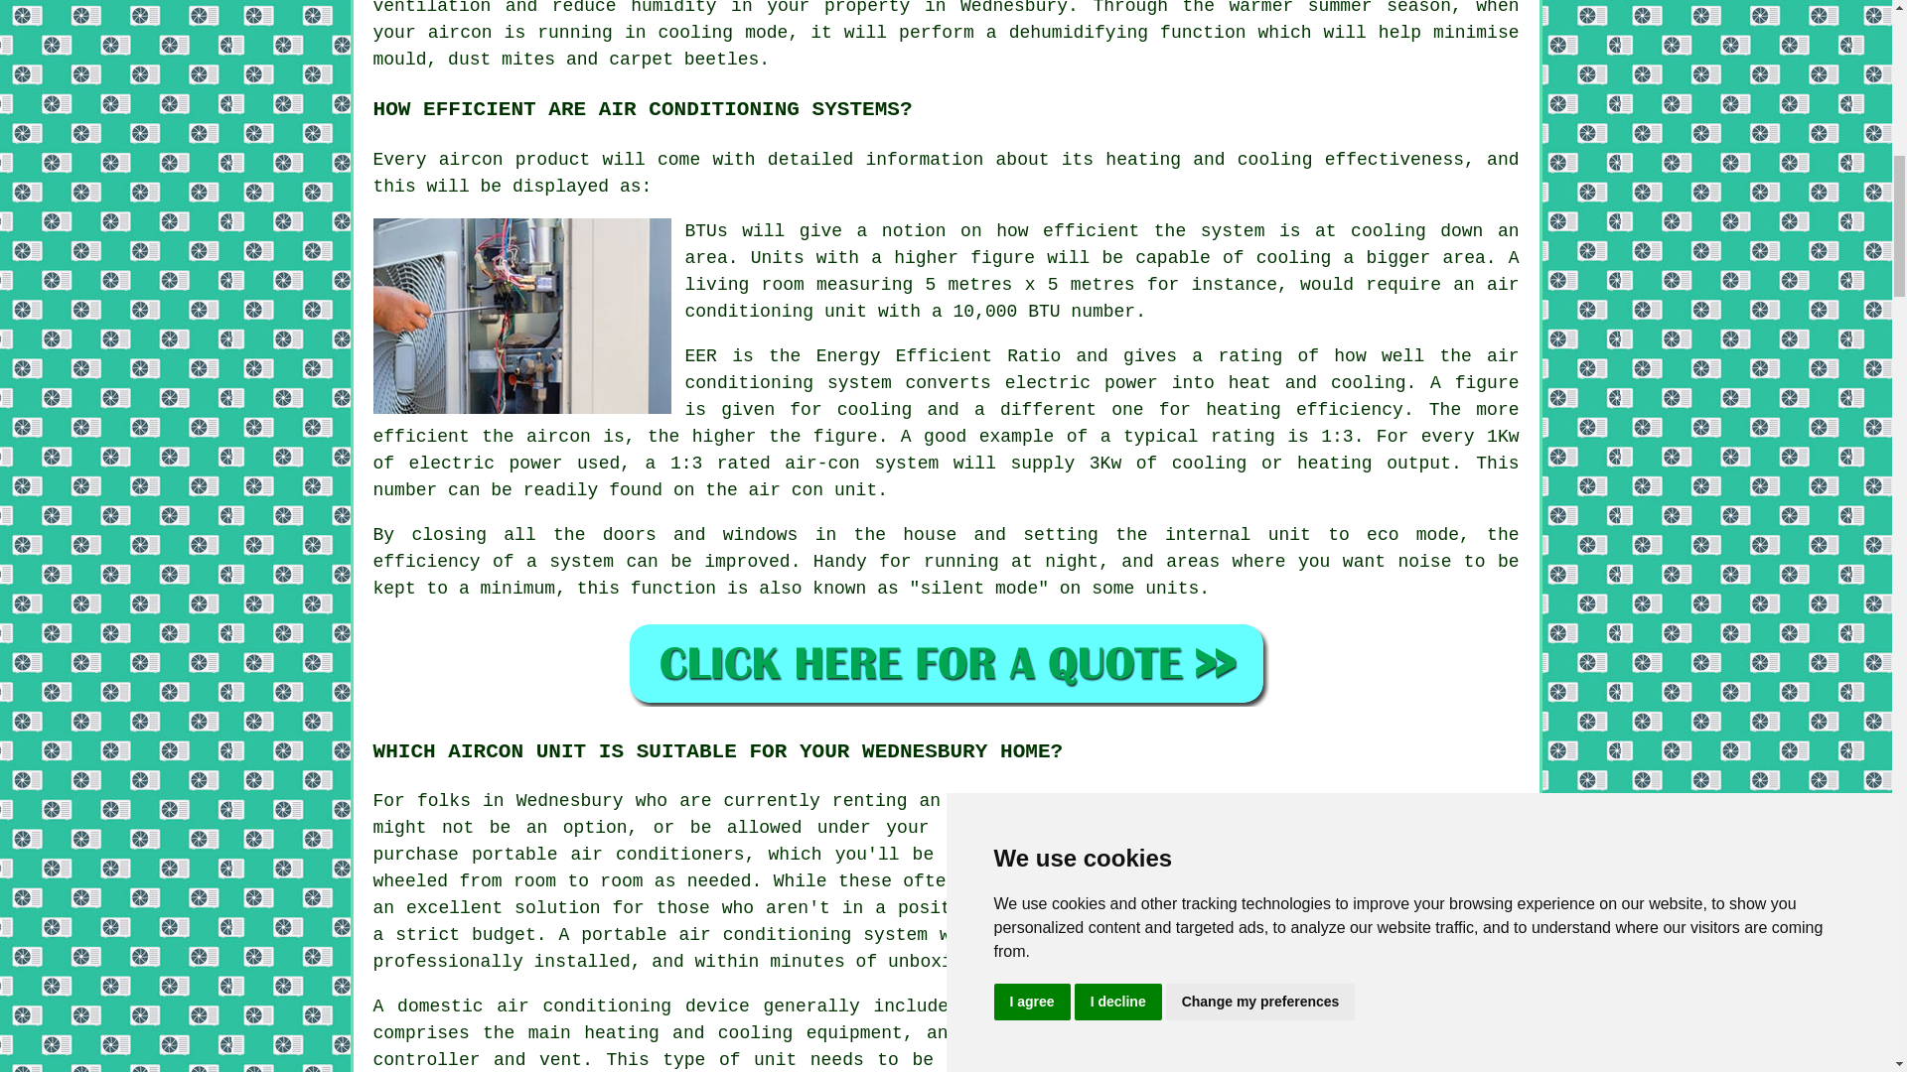 The image size is (1907, 1072). What do you see at coordinates (946, 662) in the screenshot?
I see `Air Conditioning Quotes in Wednesbury West Midlands` at bounding box center [946, 662].